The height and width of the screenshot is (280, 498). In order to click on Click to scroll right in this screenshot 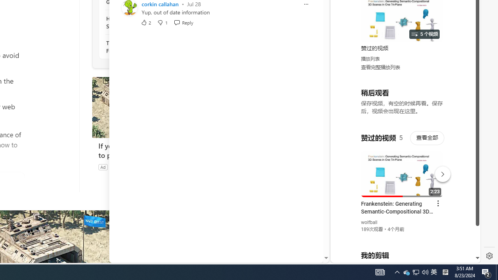, I will do `click(465, 33)`.